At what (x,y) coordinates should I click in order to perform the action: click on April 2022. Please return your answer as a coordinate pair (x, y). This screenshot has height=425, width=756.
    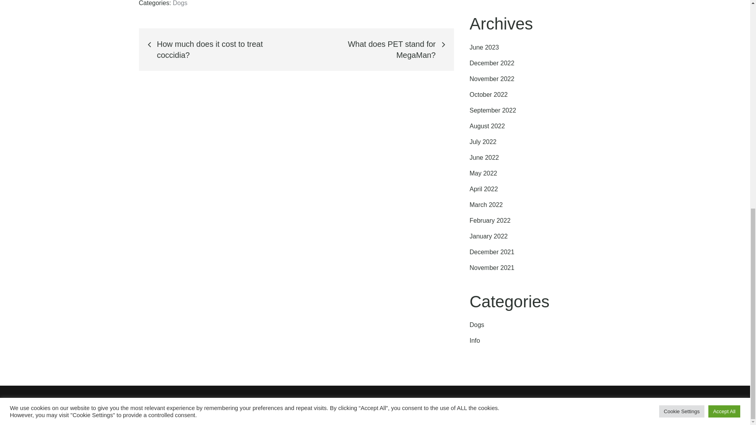
    Looking at the image, I should click on (484, 189).